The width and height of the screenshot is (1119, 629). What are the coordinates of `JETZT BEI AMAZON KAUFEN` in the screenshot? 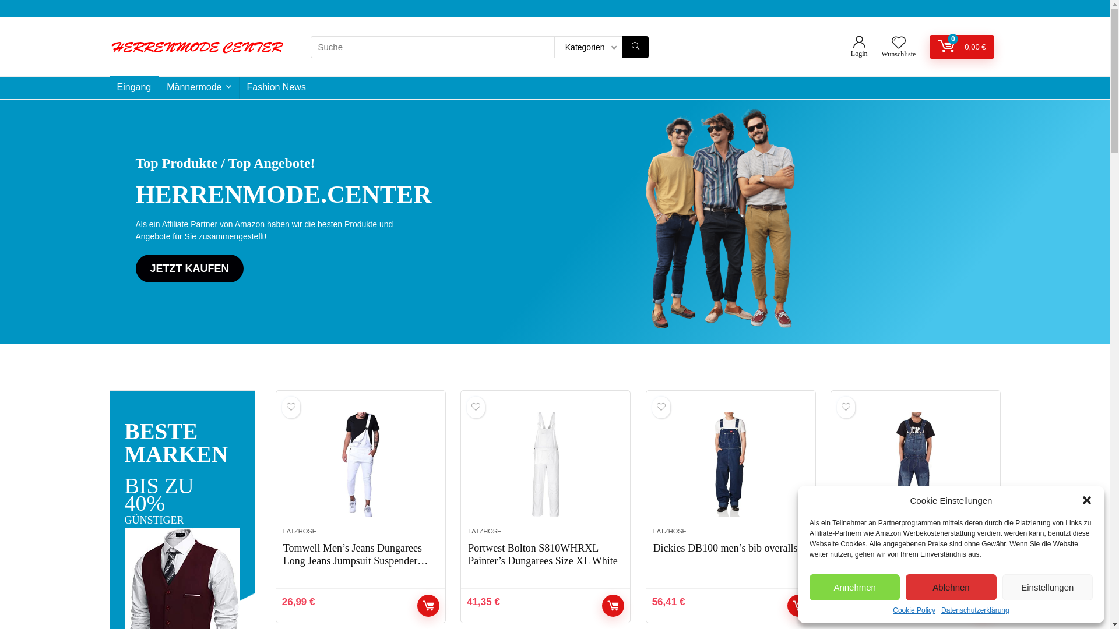 It's located at (428, 606).